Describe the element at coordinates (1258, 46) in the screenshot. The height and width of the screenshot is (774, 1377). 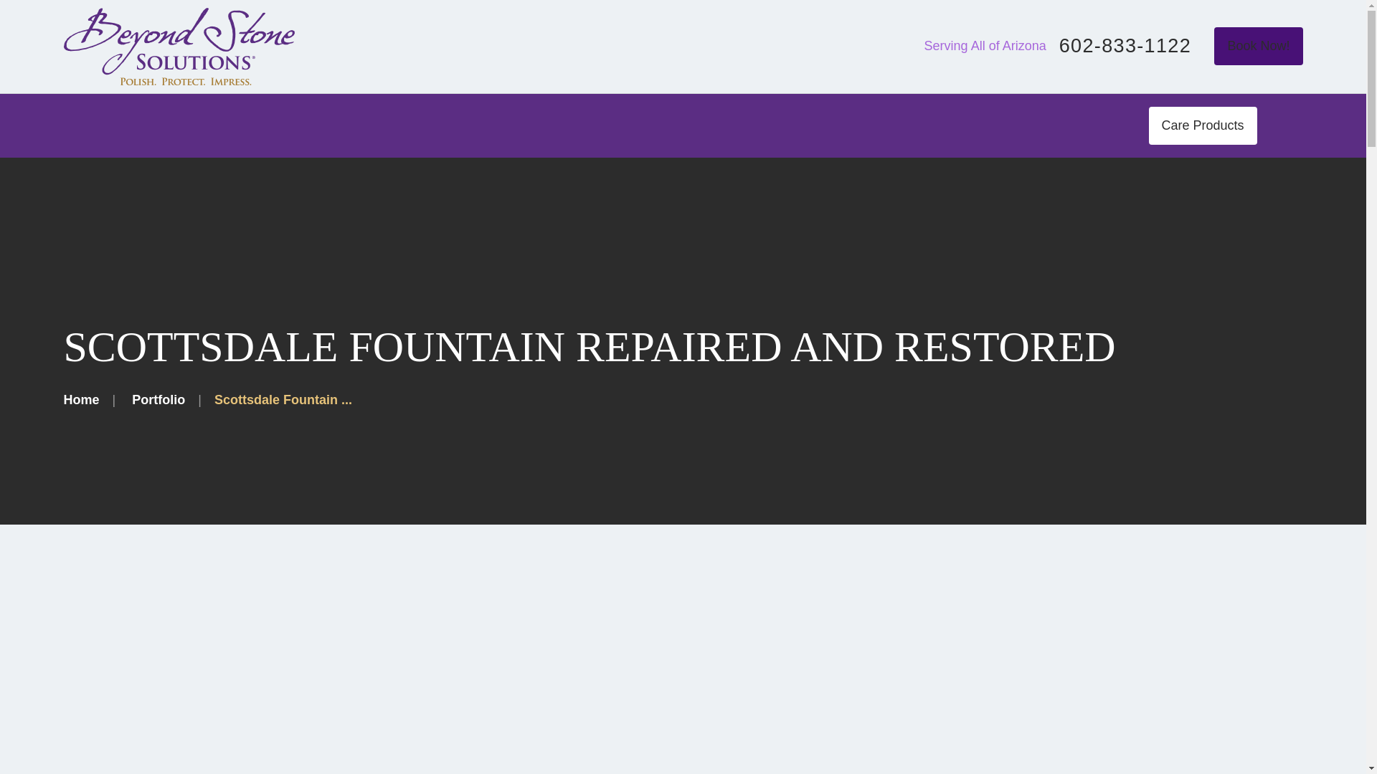
I see `Book Now!` at that location.